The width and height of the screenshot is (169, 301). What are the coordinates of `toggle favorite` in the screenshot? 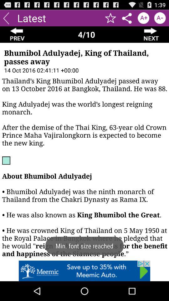 It's located at (111, 18).